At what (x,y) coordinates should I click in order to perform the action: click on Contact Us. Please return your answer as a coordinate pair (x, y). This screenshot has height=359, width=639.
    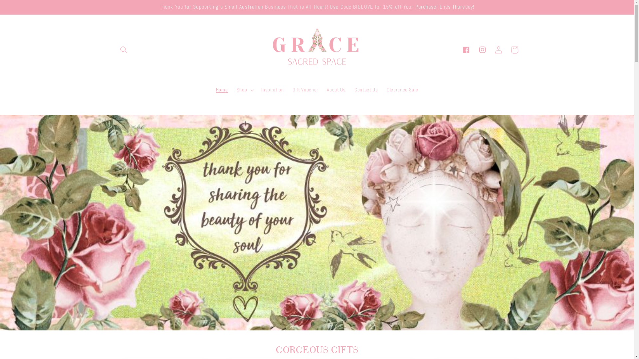
    Looking at the image, I should click on (366, 90).